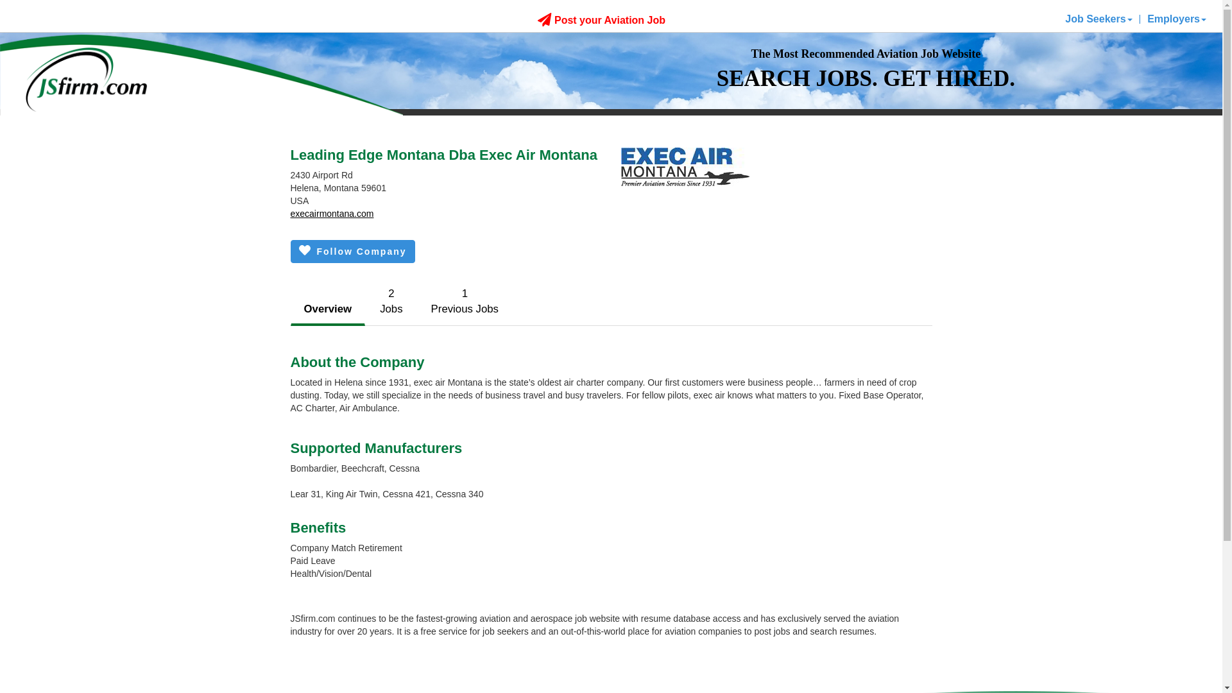 Image resolution: width=1232 pixels, height=693 pixels. I want to click on execairmontana.com, so click(331, 214).